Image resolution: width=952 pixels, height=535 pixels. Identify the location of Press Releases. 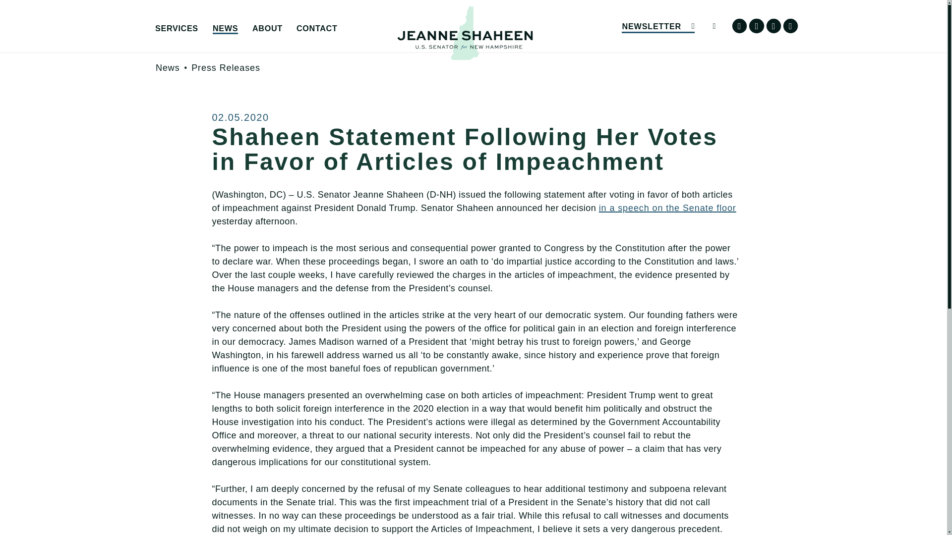
(287, 44).